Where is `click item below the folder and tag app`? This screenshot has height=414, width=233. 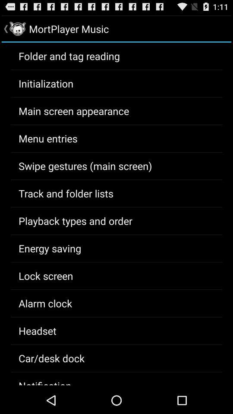
click item below the folder and tag app is located at coordinates (46, 83).